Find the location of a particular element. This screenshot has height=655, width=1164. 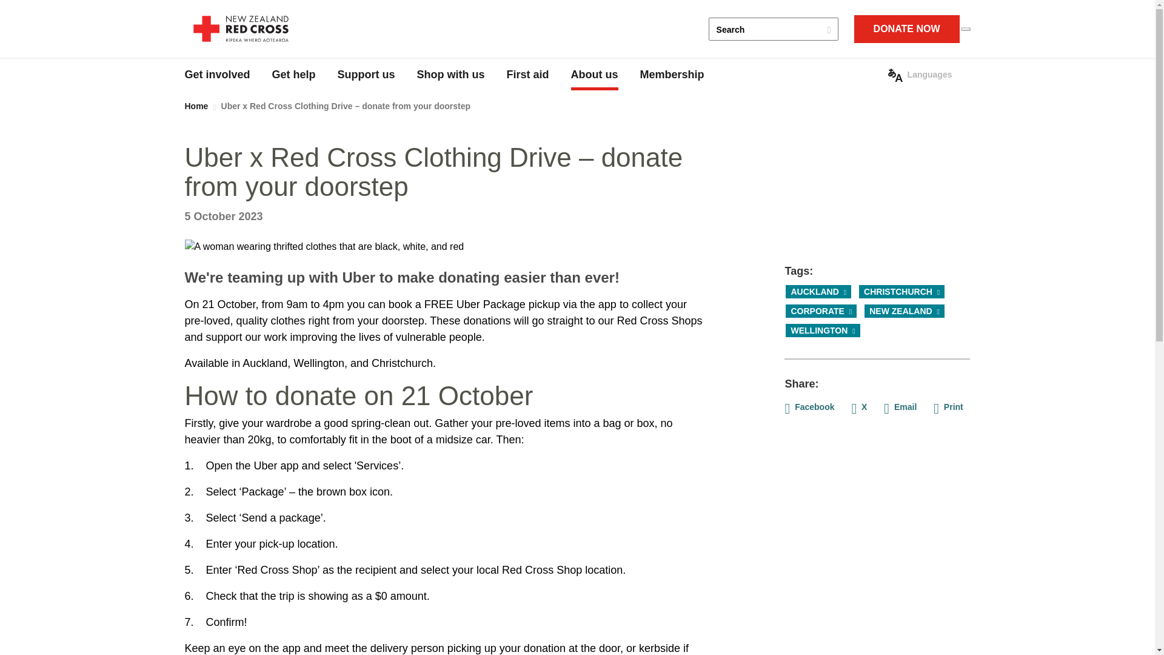

Get involved is located at coordinates (217, 75).